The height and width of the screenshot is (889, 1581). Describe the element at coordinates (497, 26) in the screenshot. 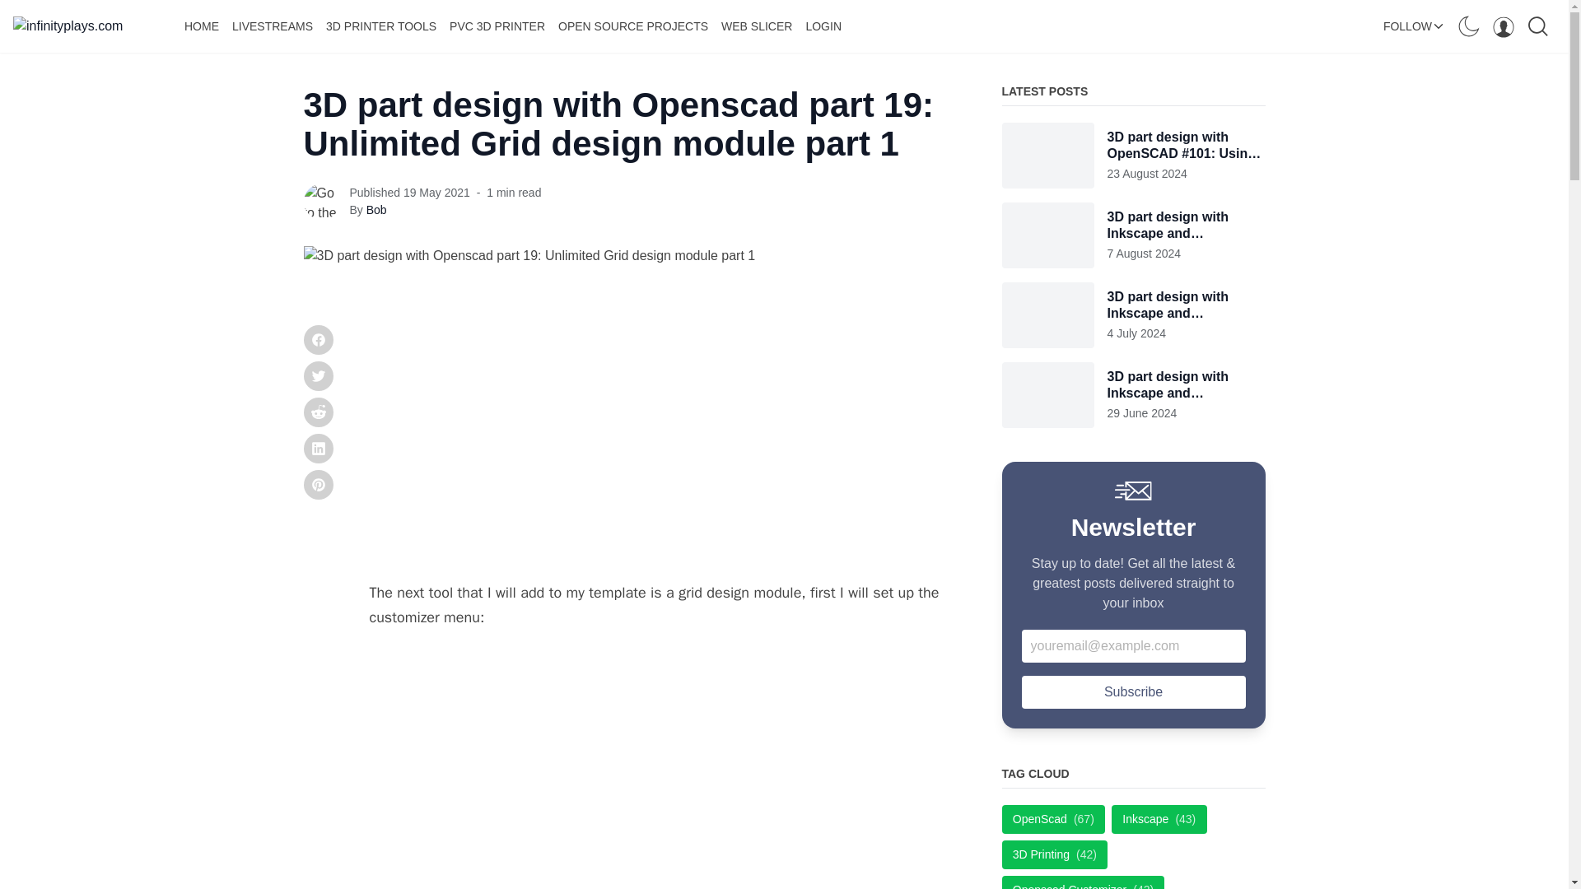

I see `PVC 3D PRINTER` at that location.